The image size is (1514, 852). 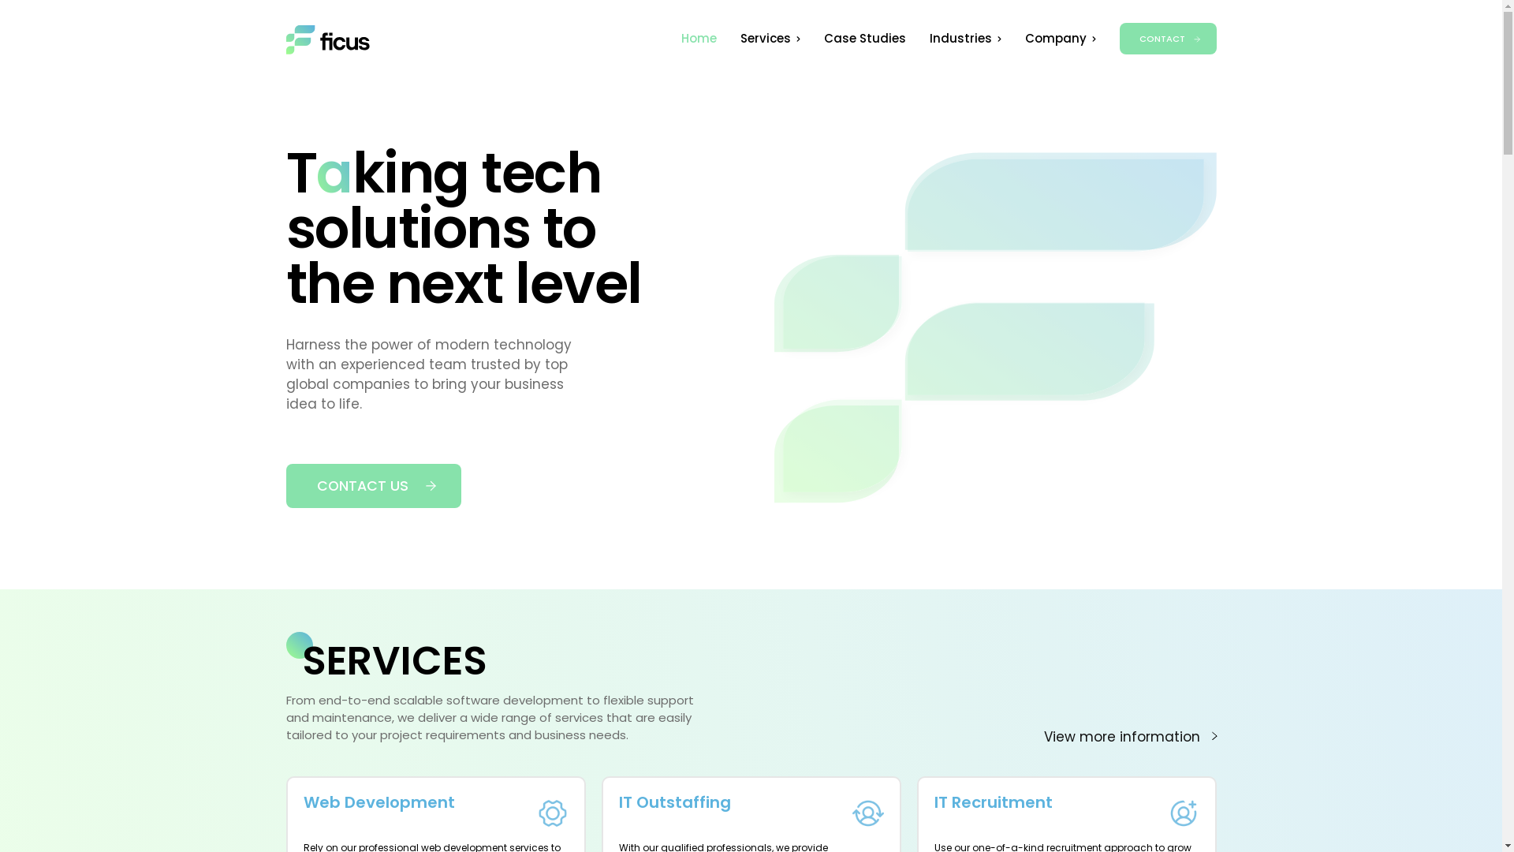 I want to click on IT Recruitment, so click(x=993, y=802).